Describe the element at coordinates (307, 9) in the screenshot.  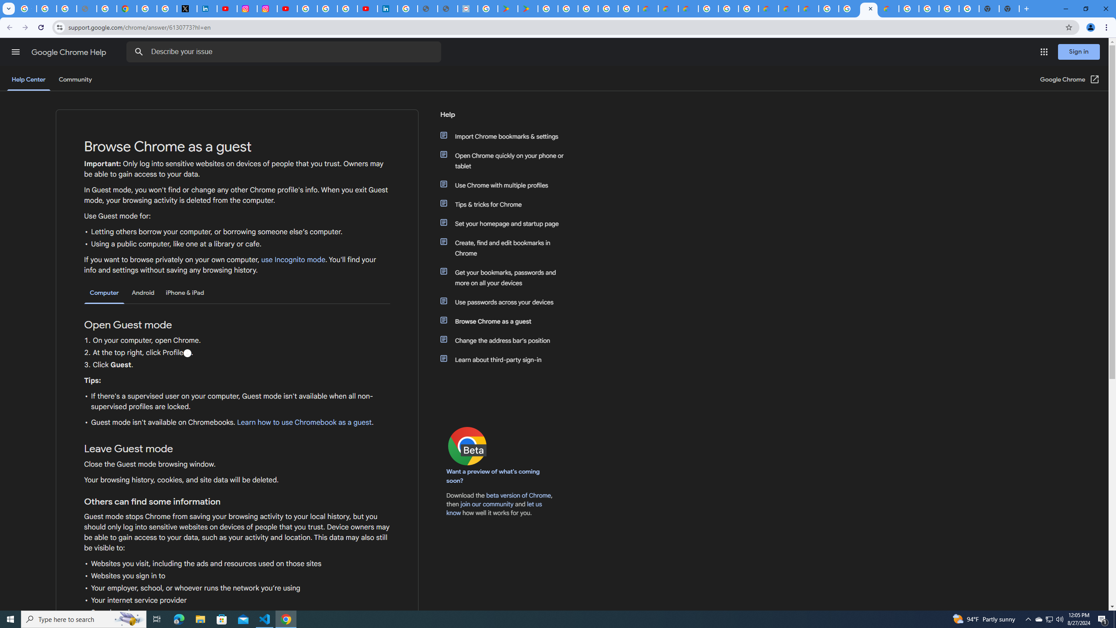
I see `Sign in - Google Accounts` at that location.